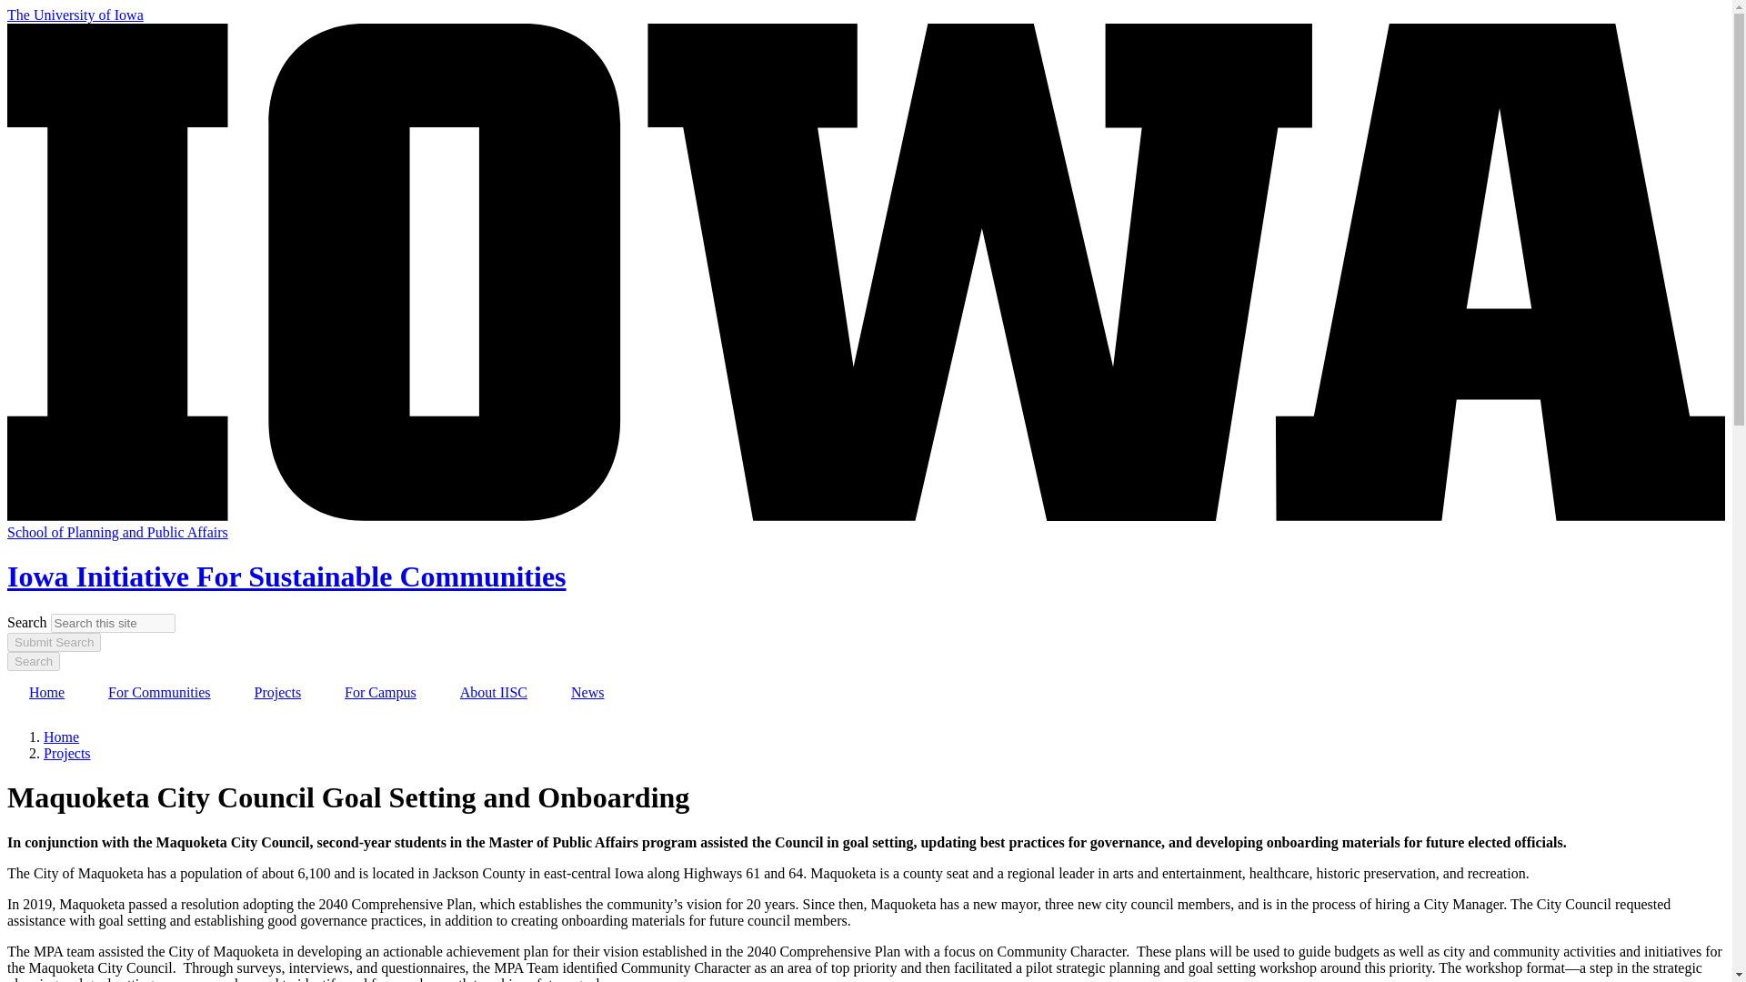 The height and width of the screenshot is (982, 1746). I want to click on School of Planning and Public Affairs, so click(117, 532).